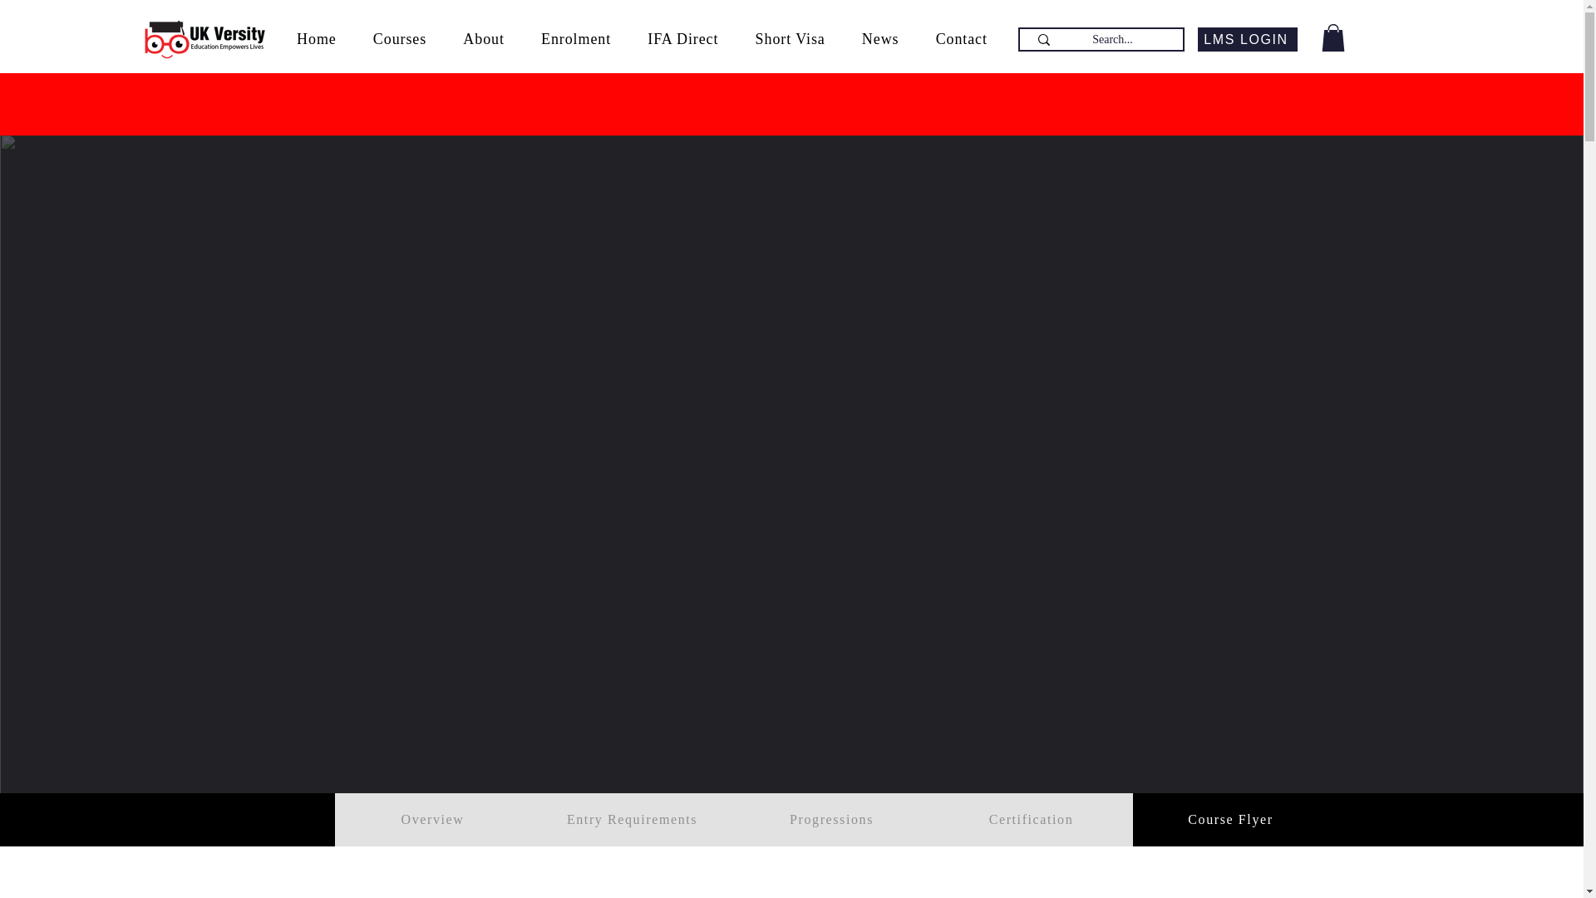 This screenshot has height=898, width=1596. What do you see at coordinates (633, 820) in the screenshot?
I see `Entry Requirements` at bounding box center [633, 820].